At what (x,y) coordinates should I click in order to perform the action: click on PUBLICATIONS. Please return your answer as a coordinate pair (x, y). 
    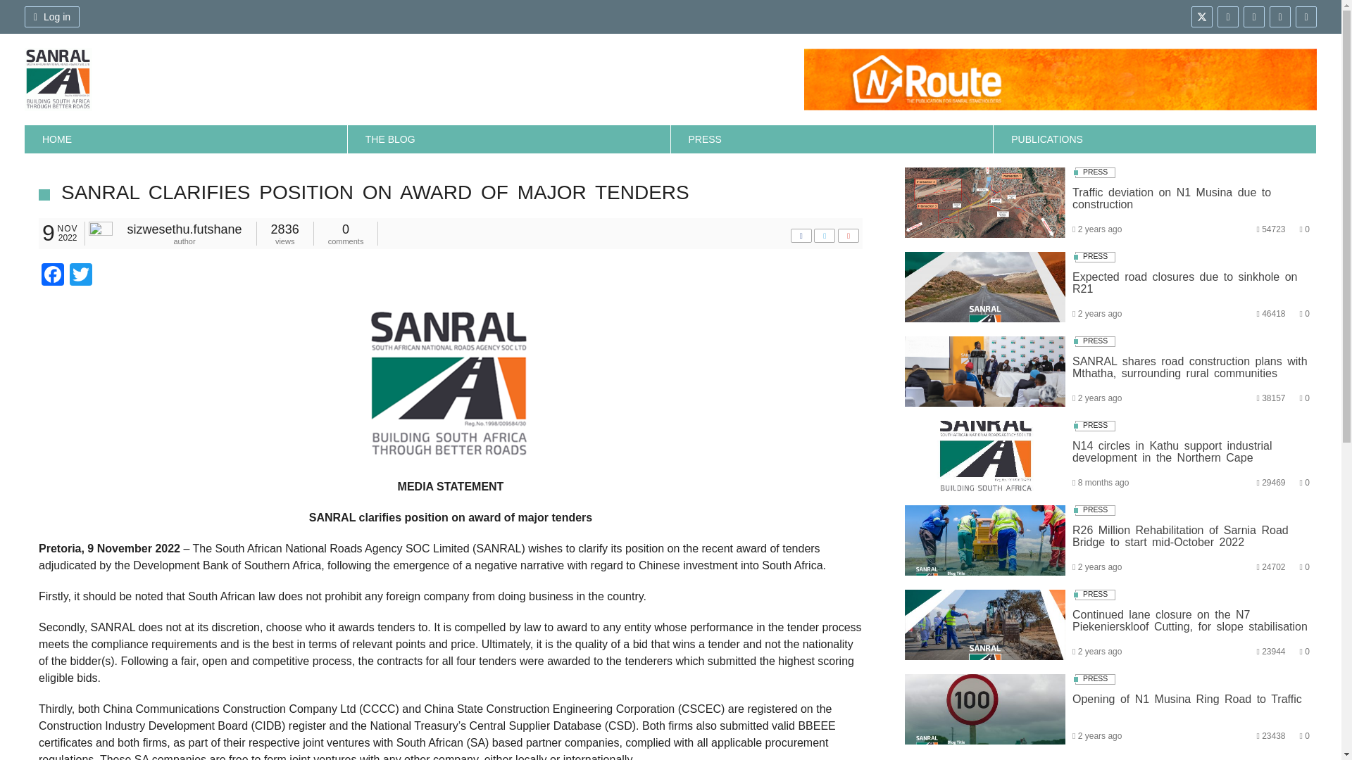
    Looking at the image, I should click on (1155, 139).